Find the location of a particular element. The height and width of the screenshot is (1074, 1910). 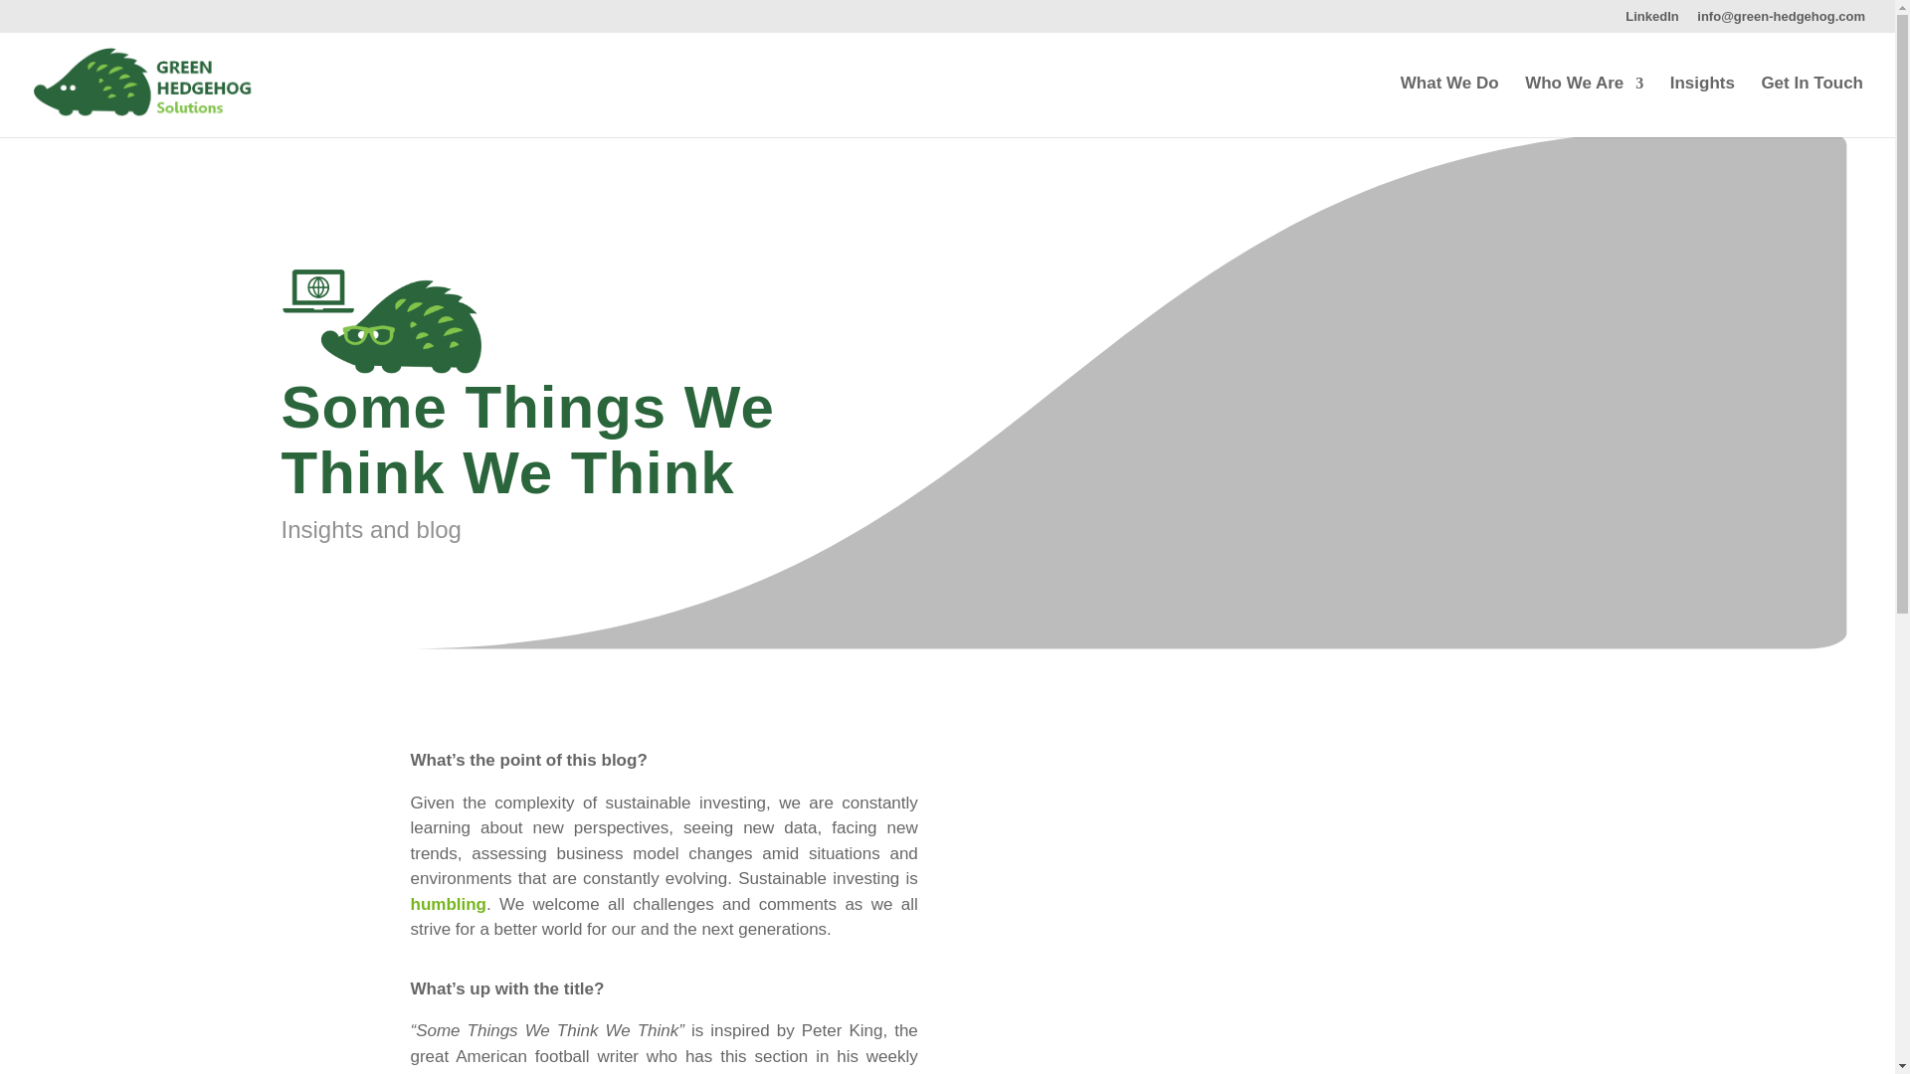

Who We Are is located at coordinates (1584, 106).